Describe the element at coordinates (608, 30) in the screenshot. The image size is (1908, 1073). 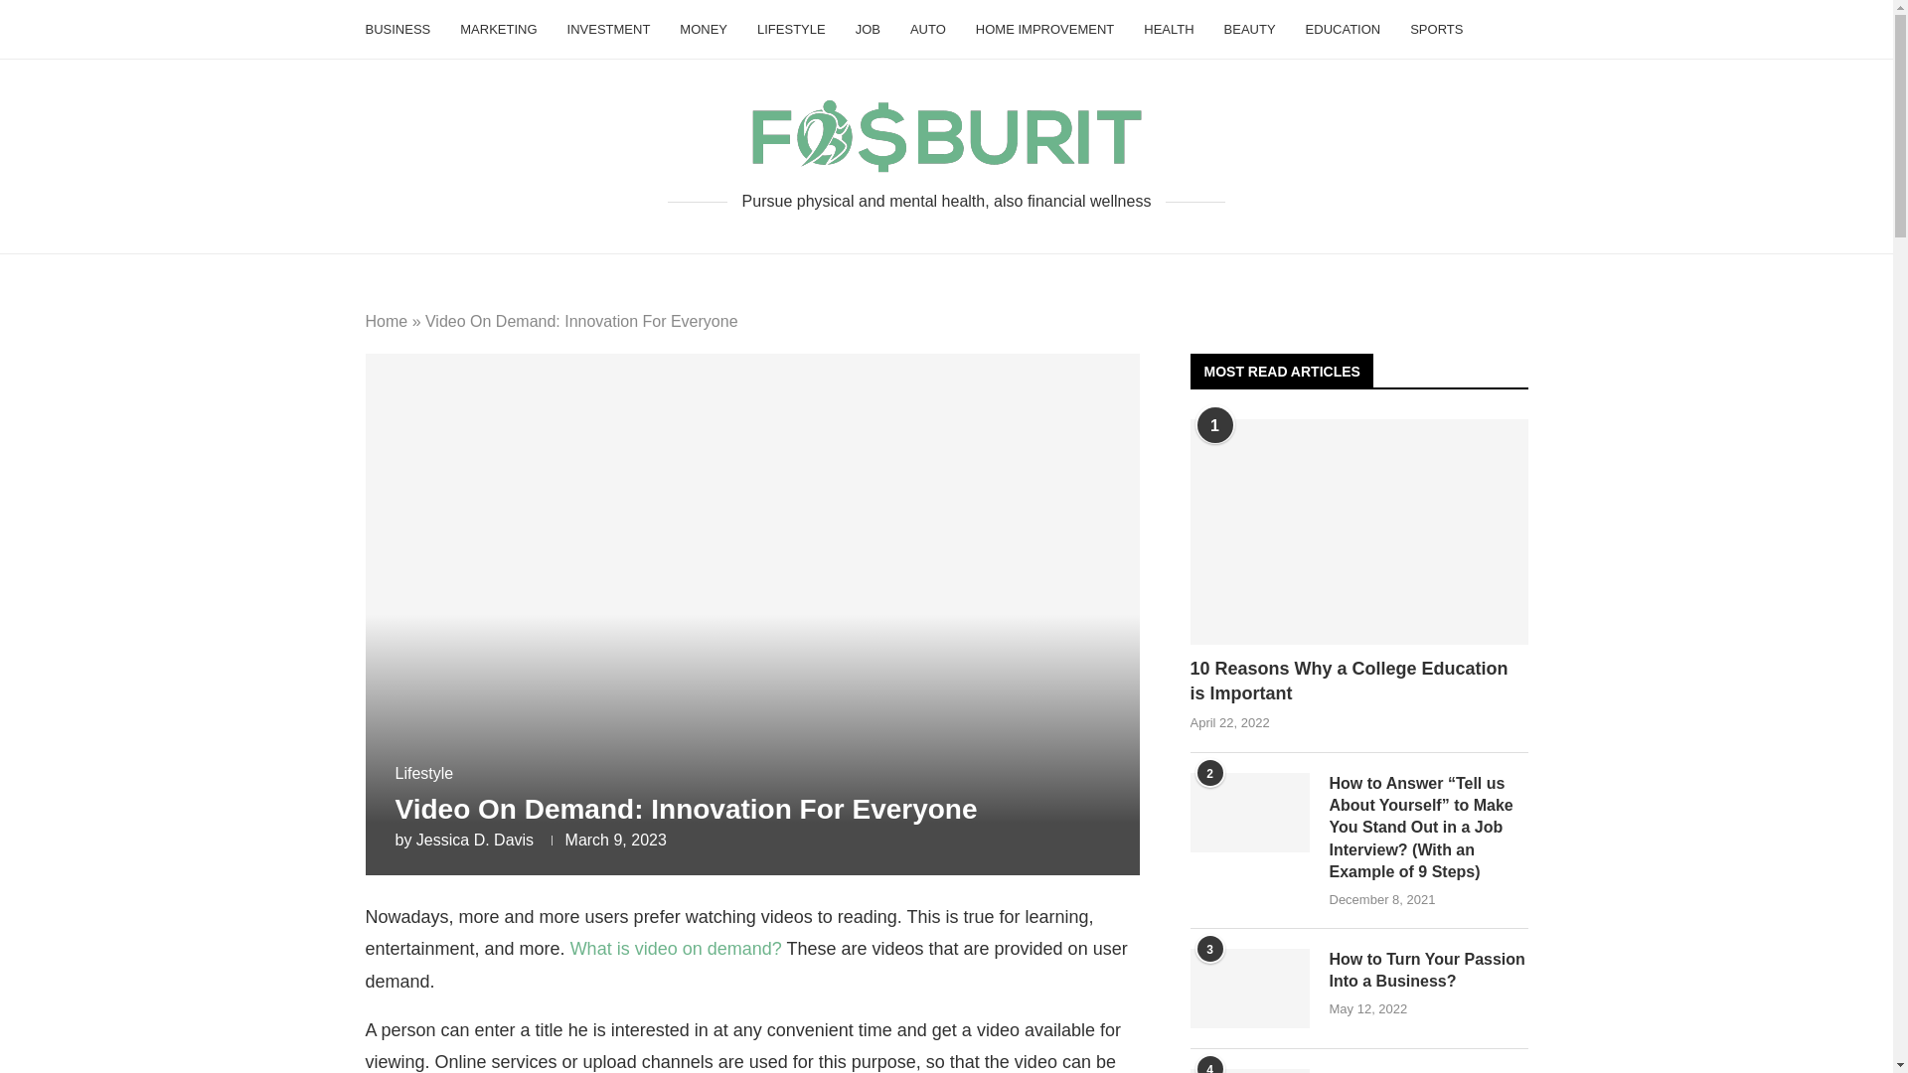
I see `INVESTMENT` at that location.